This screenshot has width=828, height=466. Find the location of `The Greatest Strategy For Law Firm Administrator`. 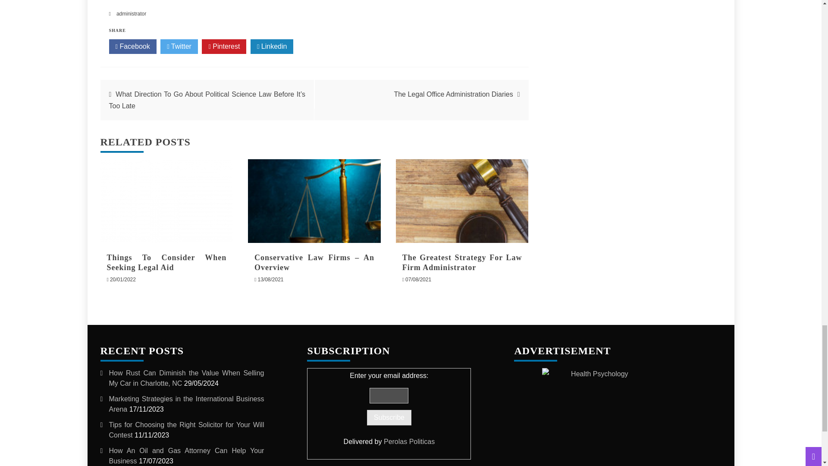

The Greatest Strategy For Law Firm Administrator is located at coordinates (462, 201).